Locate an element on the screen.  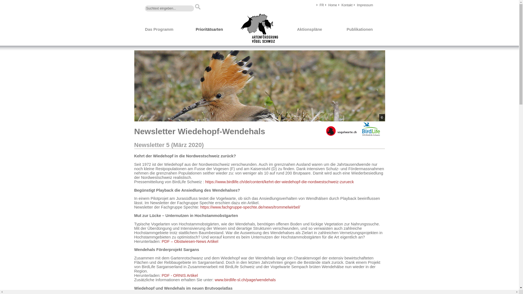
Publikationen is located at coordinates (360, 30).